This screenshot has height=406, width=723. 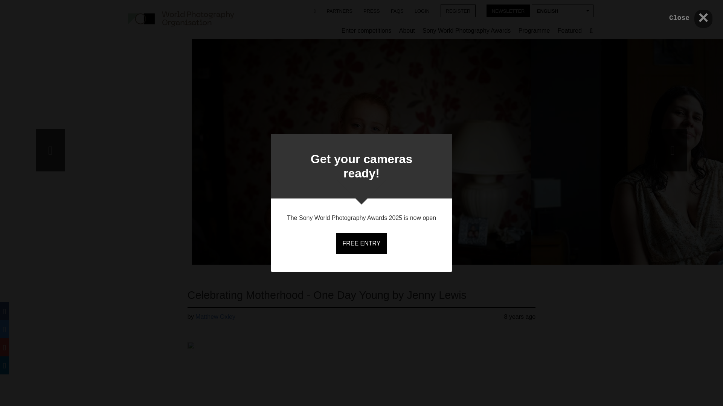 I want to click on Enter competitions, so click(x=366, y=31).